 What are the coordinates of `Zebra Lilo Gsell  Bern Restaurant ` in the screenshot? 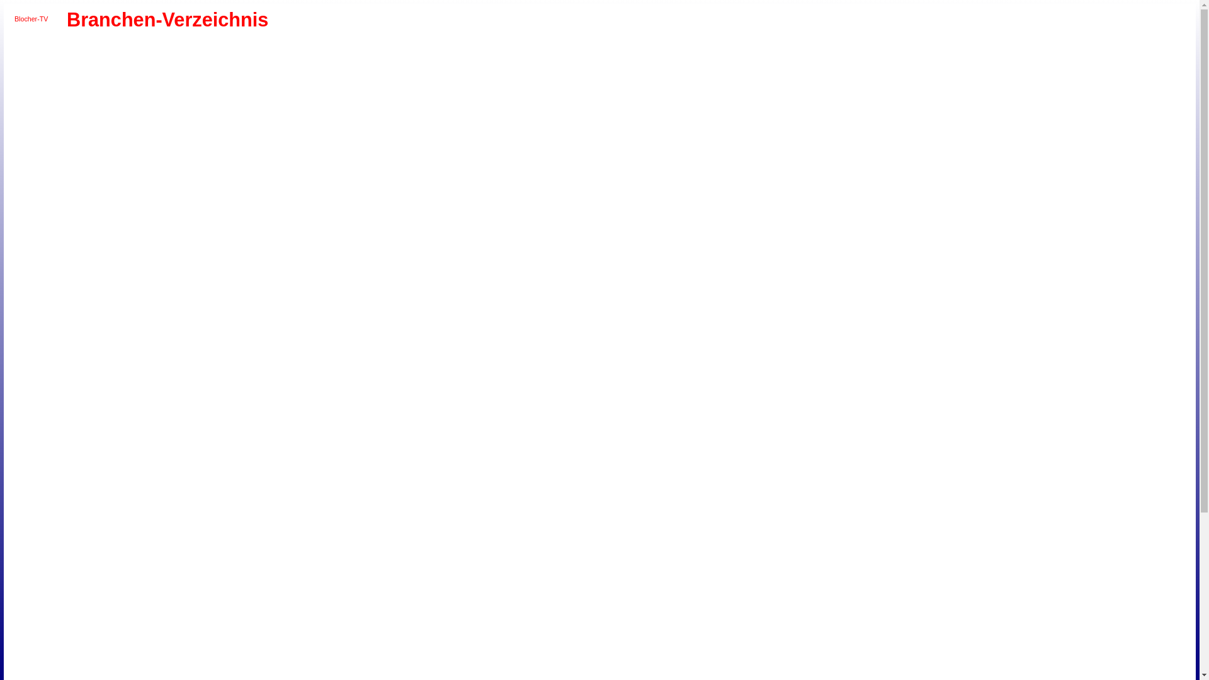 It's located at (220, 210).